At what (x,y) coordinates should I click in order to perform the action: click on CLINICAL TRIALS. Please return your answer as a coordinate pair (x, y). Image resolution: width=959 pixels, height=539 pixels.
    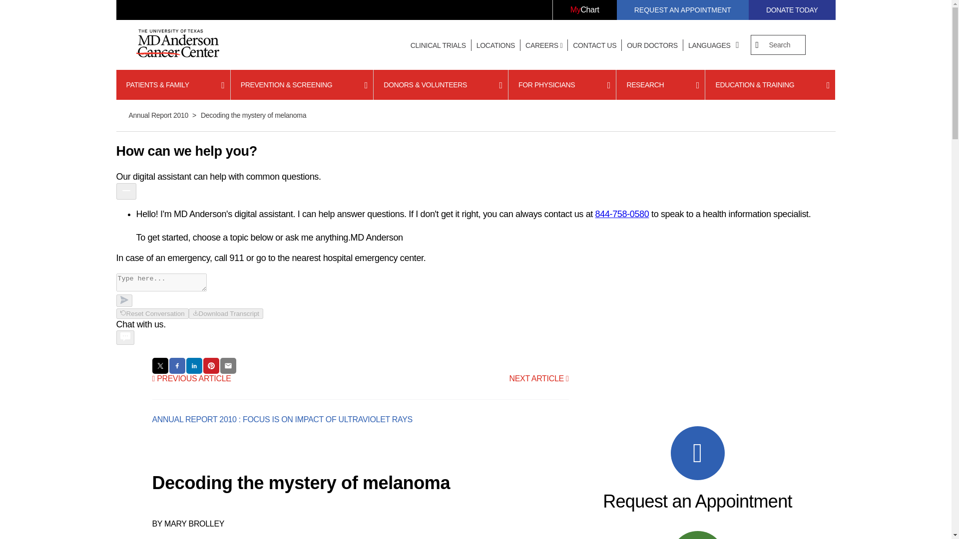
    Looking at the image, I should click on (438, 45).